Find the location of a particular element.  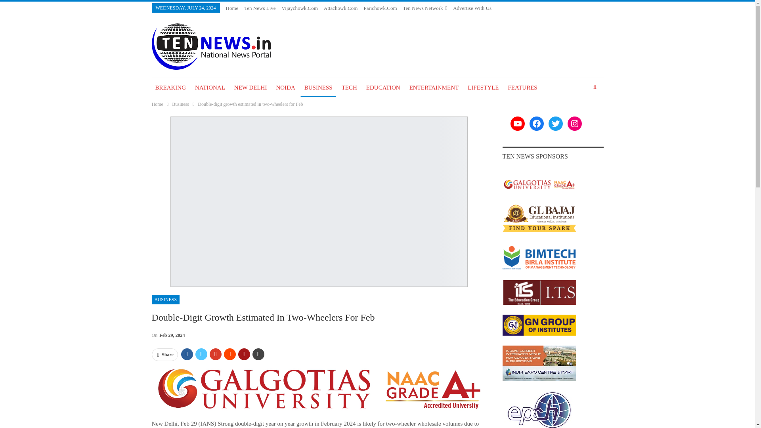

ENTERTAINMENT is located at coordinates (434, 87).